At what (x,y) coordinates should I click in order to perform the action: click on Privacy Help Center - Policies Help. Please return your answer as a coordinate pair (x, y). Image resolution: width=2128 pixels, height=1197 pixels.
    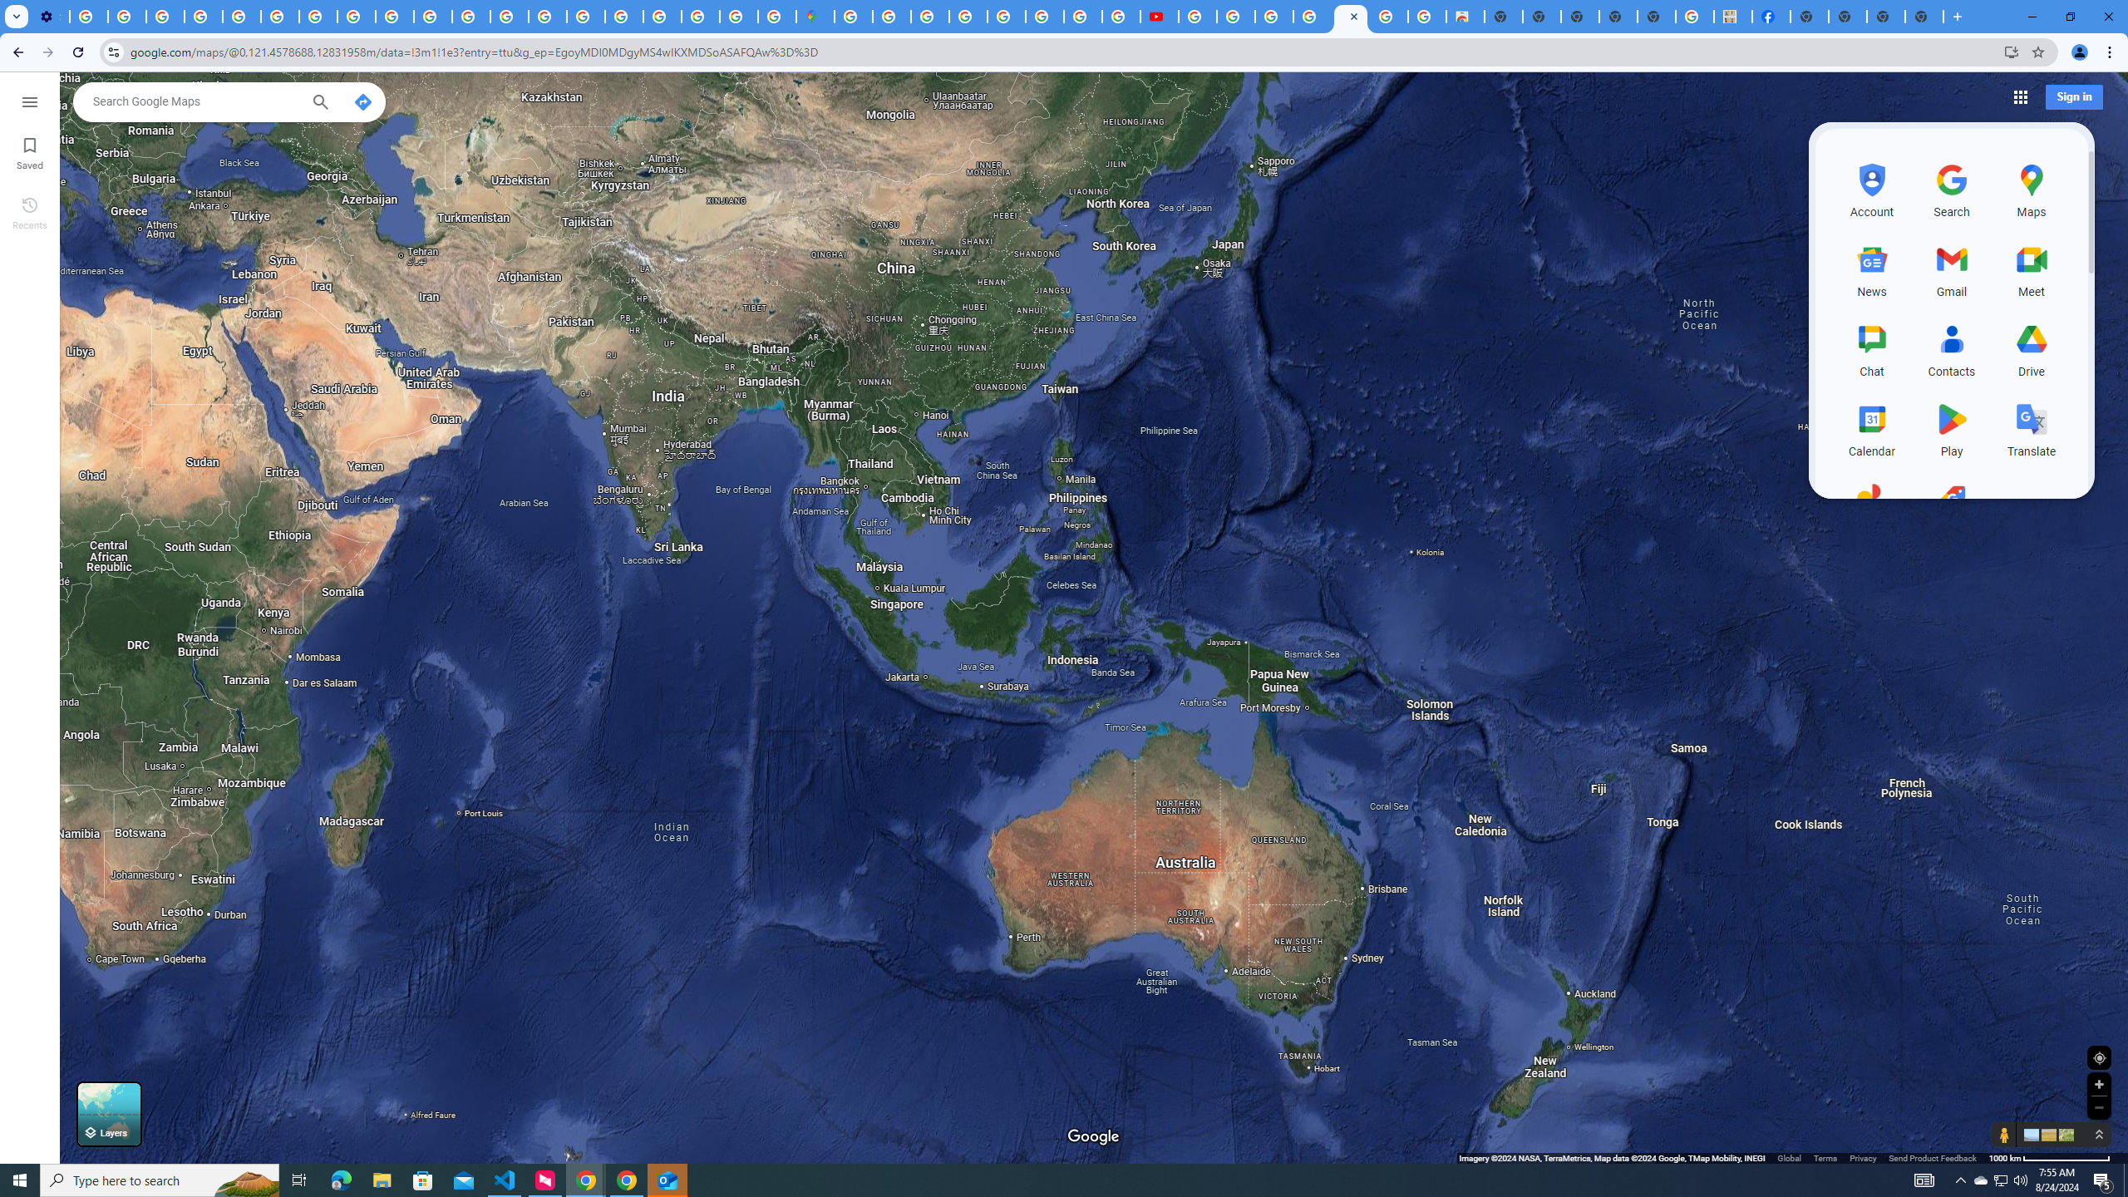
    Looking at the image, I should click on (510, 17).